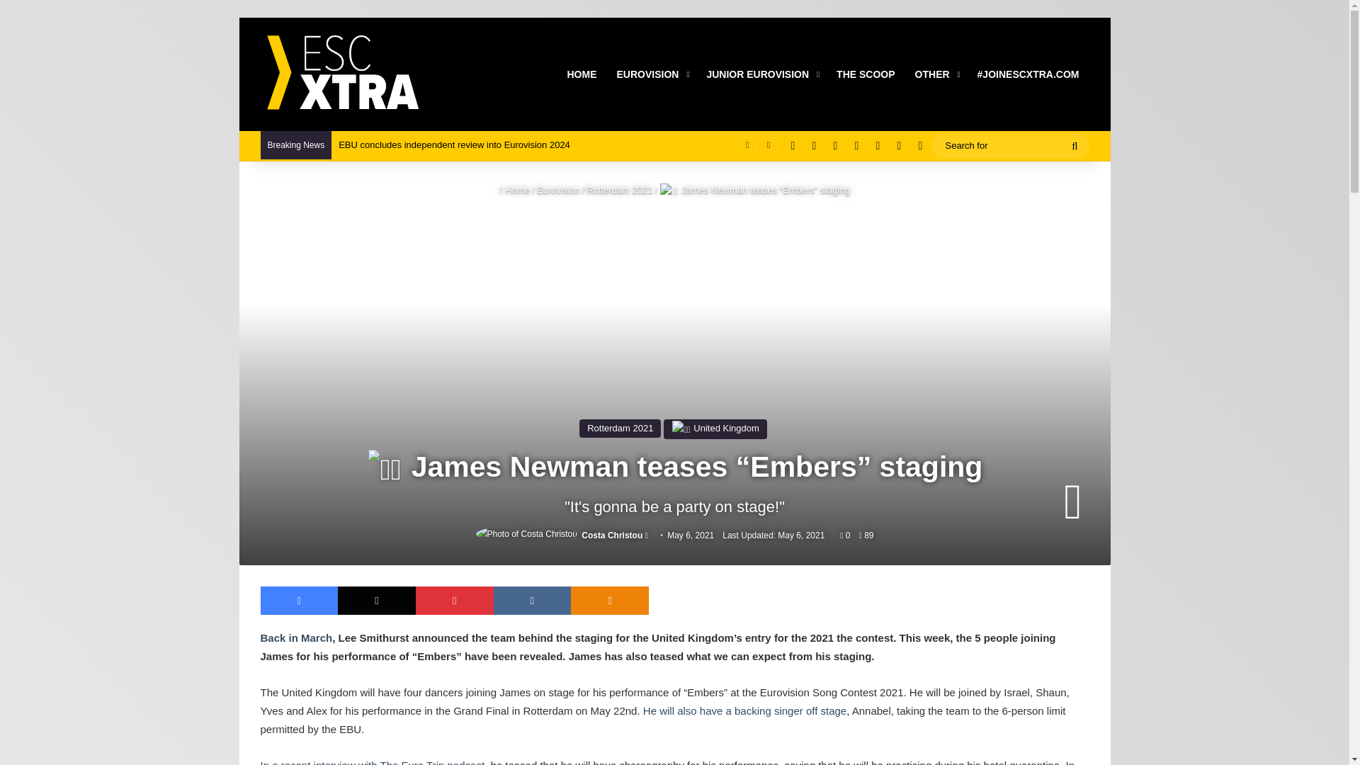 The height and width of the screenshot is (765, 1360). Describe the element at coordinates (609, 601) in the screenshot. I see `Odnoklassniki` at that location.